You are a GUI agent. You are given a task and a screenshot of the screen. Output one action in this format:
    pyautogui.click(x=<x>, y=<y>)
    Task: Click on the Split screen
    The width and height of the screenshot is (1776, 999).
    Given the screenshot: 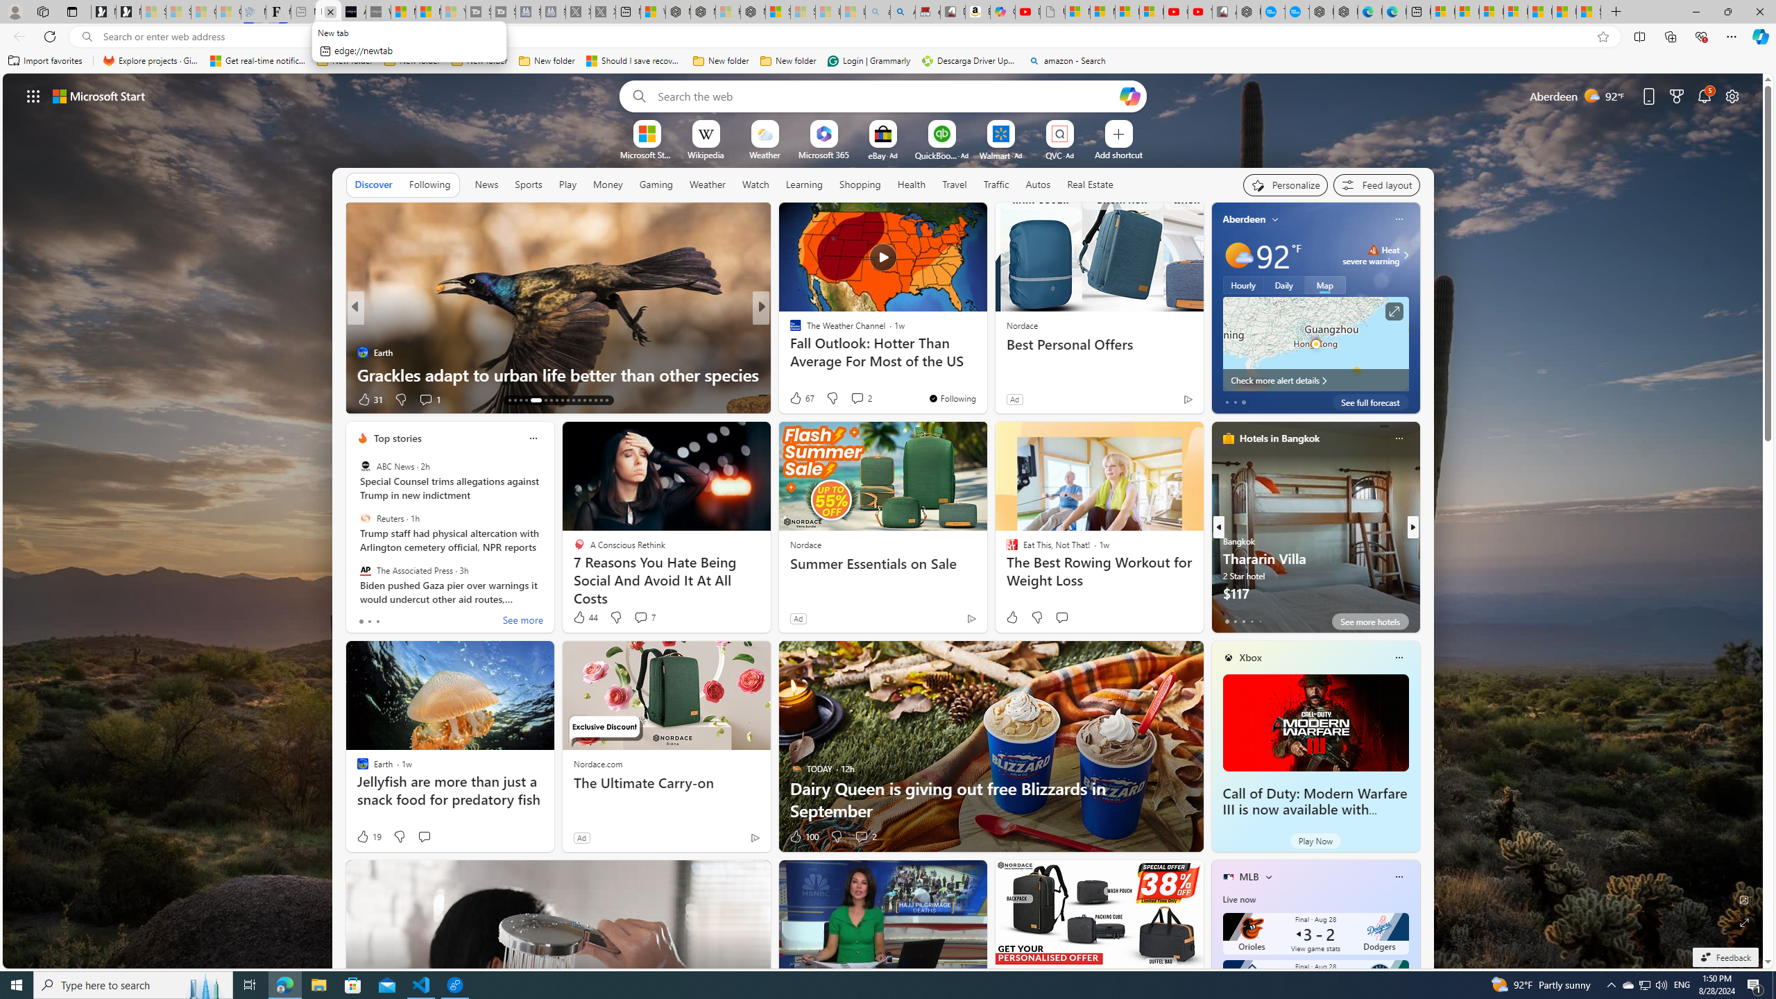 What is the action you would take?
    pyautogui.click(x=1640, y=36)
    